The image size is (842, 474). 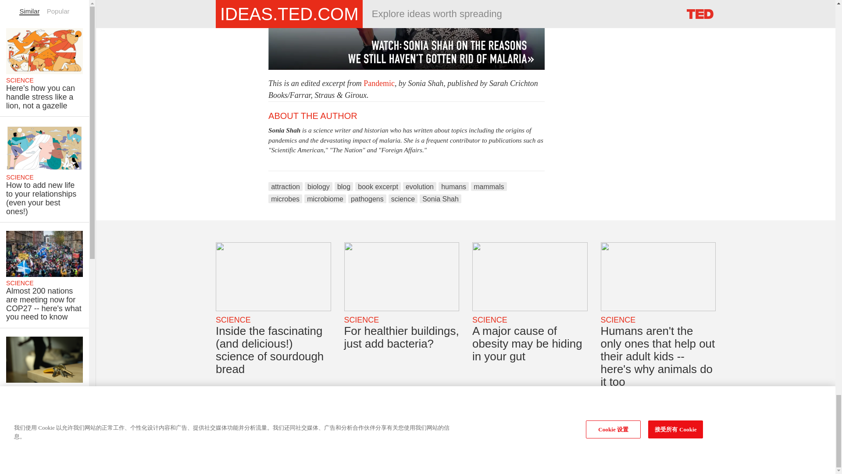 What do you see at coordinates (285, 186) in the screenshot?
I see `attraction` at bounding box center [285, 186].